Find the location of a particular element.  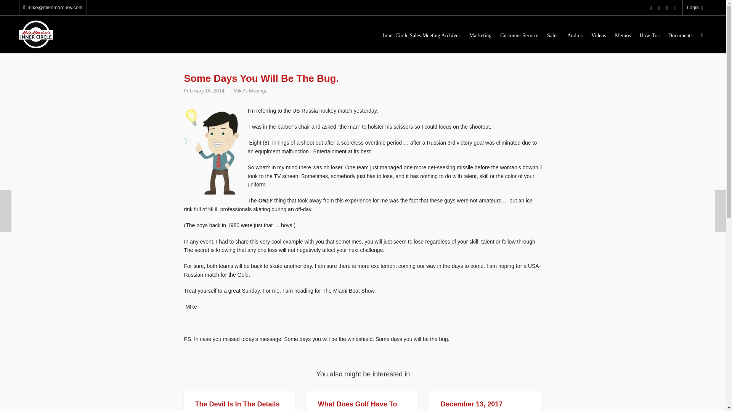

Login is located at coordinates (695, 8).